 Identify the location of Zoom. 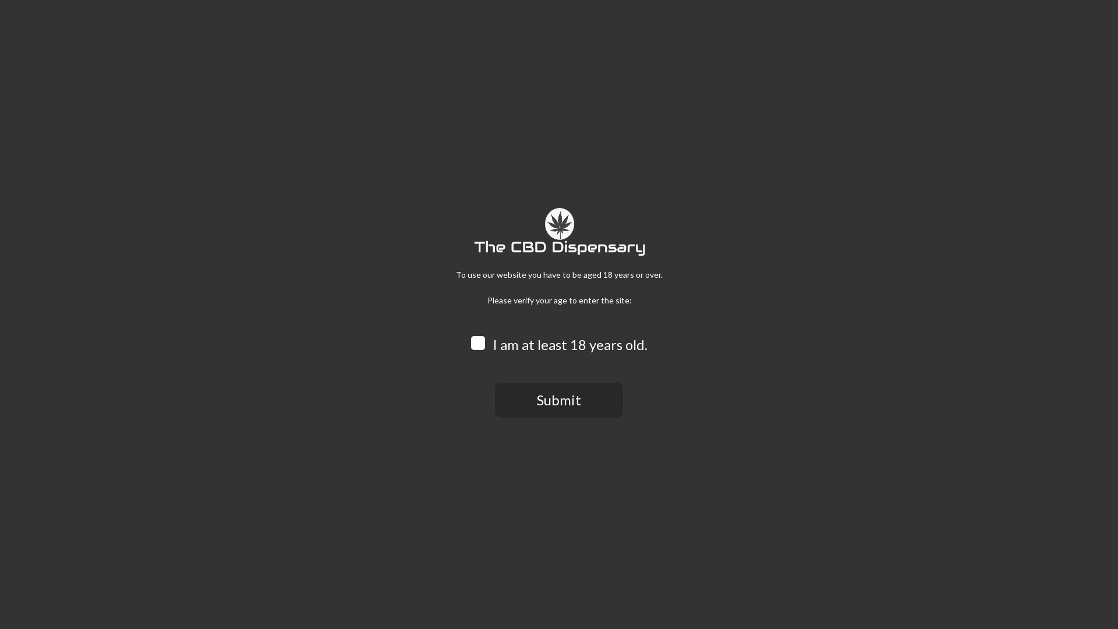
(199, 479).